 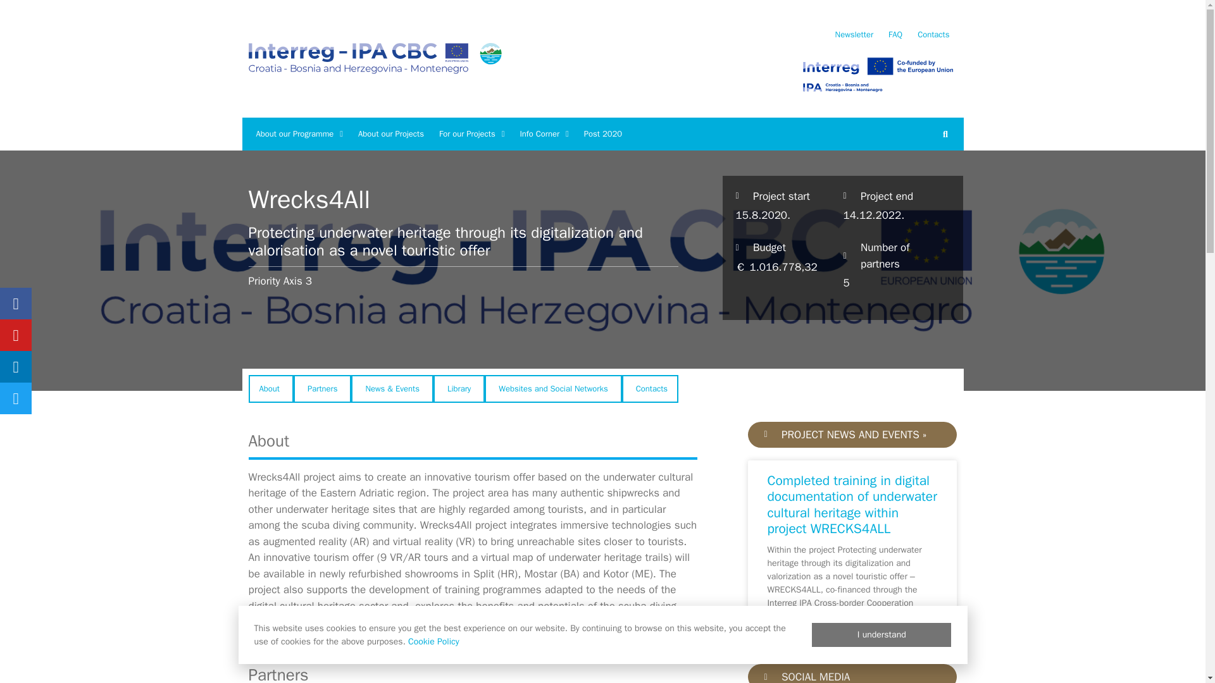 What do you see at coordinates (472, 133) in the screenshot?
I see `For our Projects` at bounding box center [472, 133].